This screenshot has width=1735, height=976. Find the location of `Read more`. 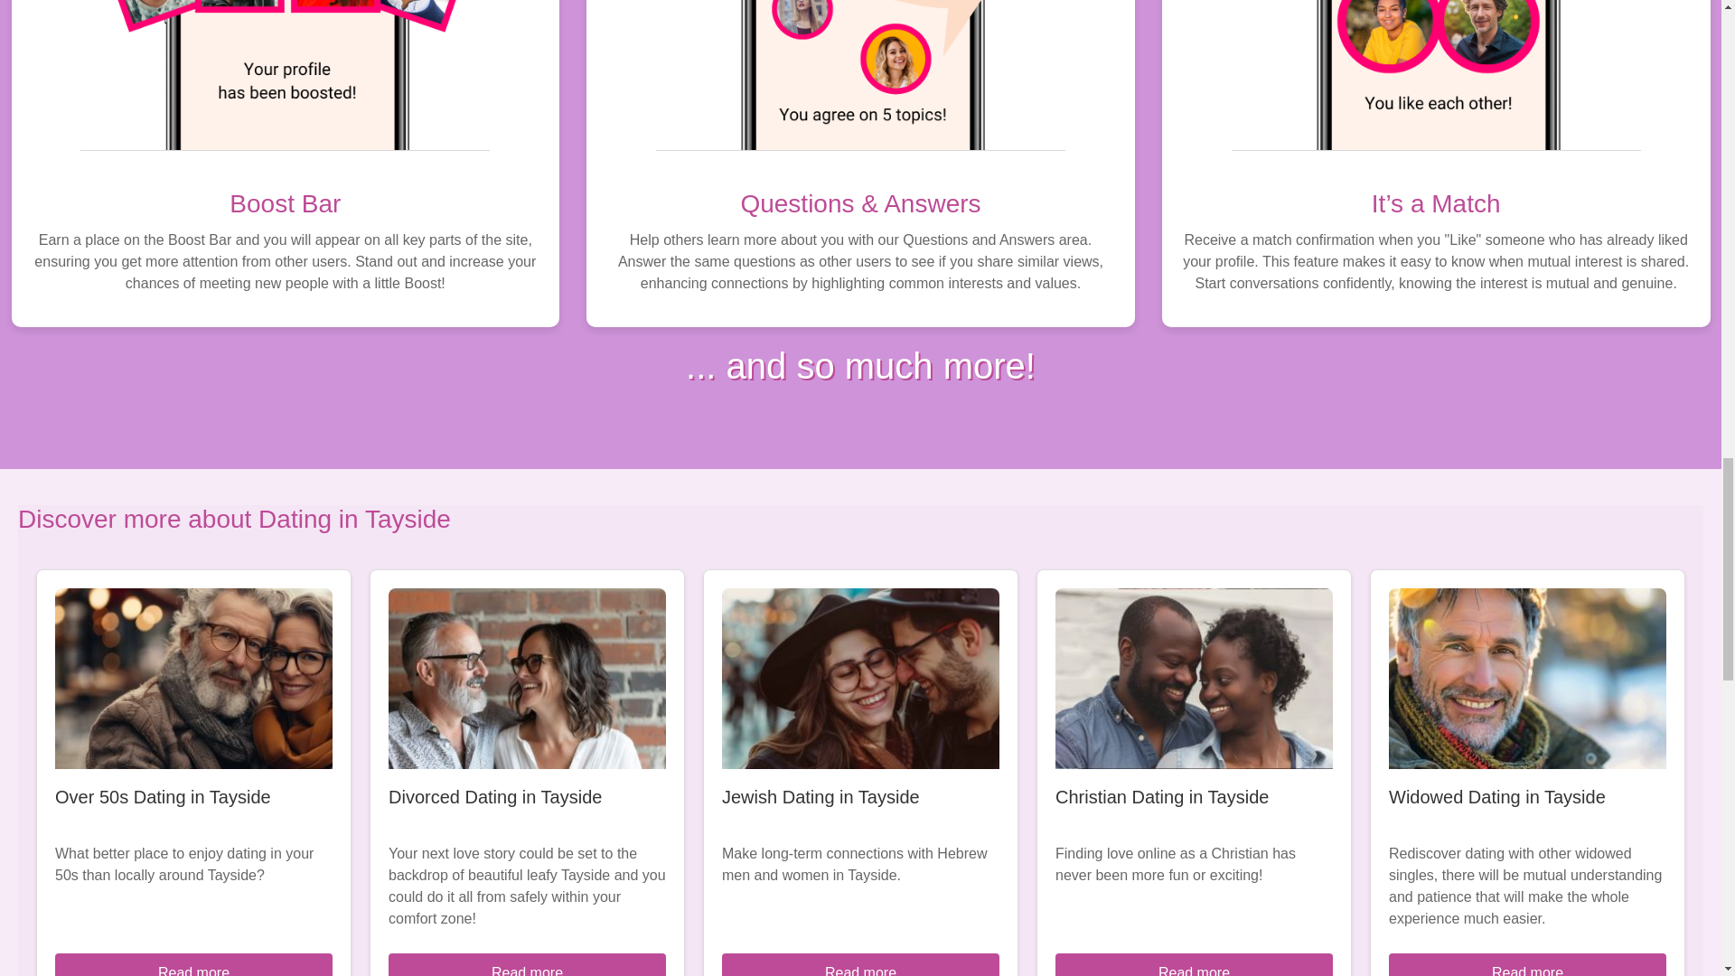

Read more is located at coordinates (860, 965).